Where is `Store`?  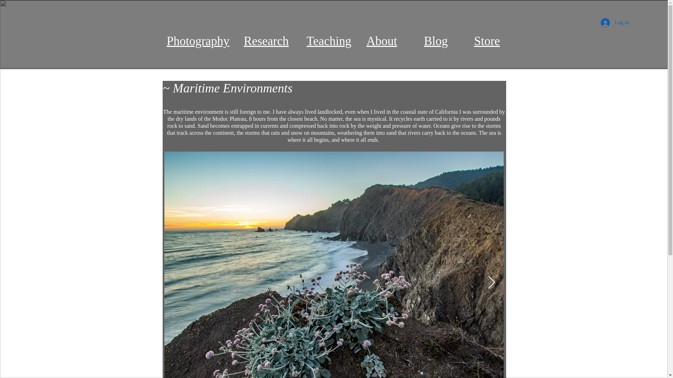
Store is located at coordinates (487, 41).